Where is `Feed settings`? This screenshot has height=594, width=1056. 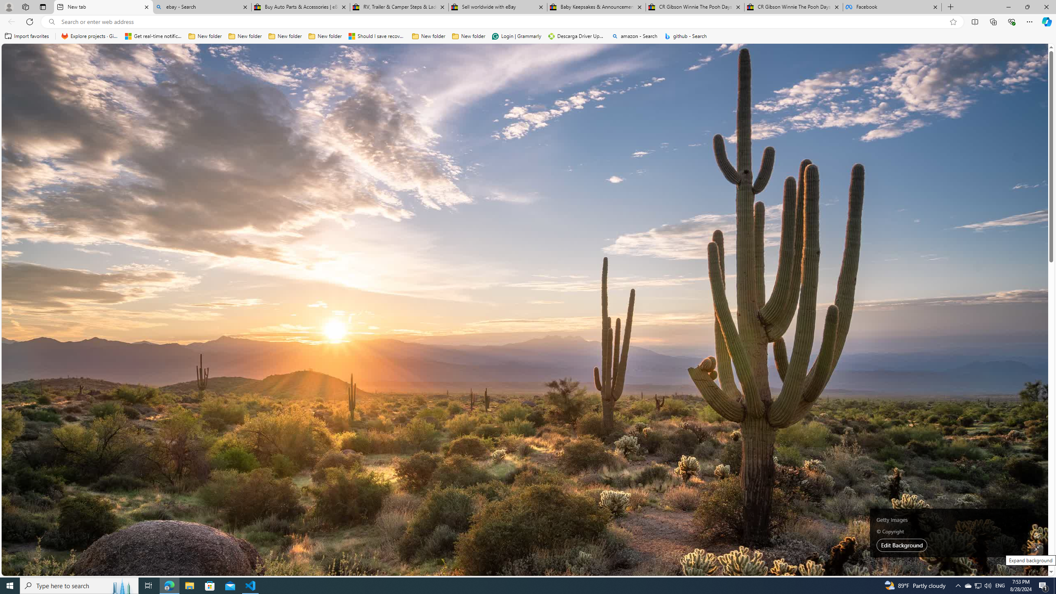
Feed settings is located at coordinates (818, 110).